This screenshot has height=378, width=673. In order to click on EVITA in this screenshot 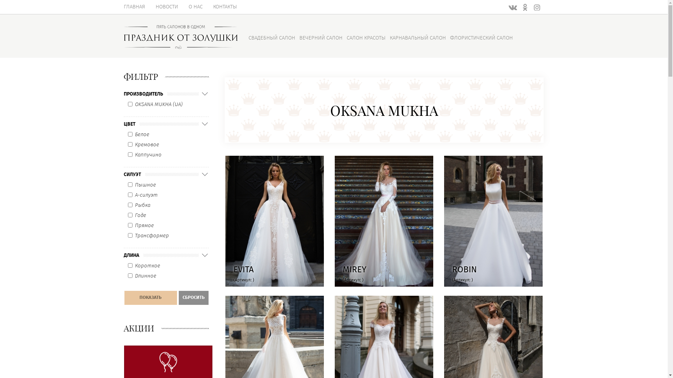, I will do `click(274, 221)`.